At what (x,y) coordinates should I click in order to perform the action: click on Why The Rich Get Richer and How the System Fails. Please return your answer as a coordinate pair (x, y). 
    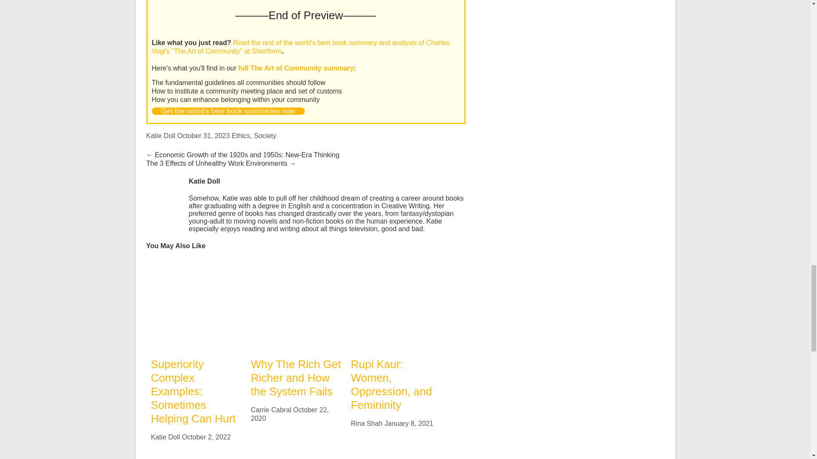
    Looking at the image, I should click on (296, 304).